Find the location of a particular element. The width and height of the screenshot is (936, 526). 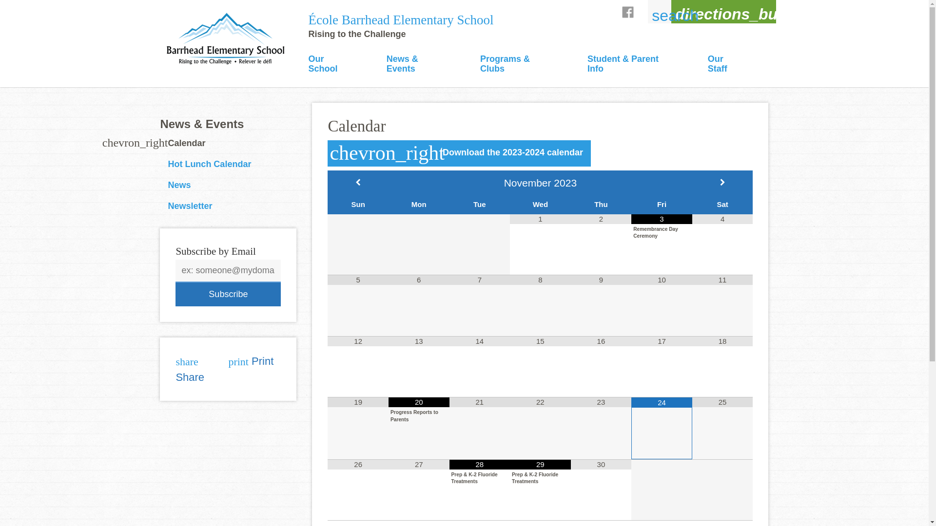

Newsletter is located at coordinates (190, 206).